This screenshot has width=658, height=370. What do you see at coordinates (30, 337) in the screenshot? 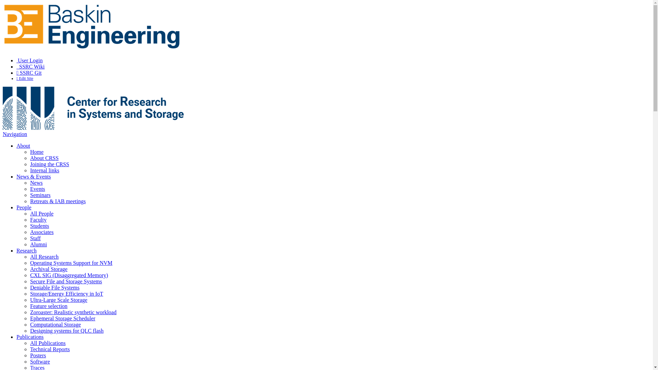
I see `Publications` at bounding box center [30, 337].